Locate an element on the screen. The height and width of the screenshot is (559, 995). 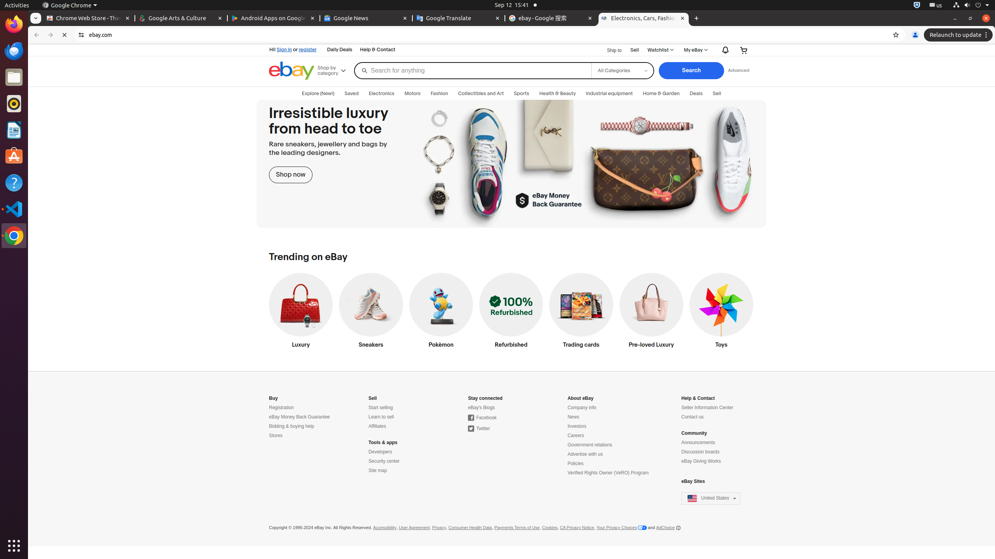
Google Chrome is located at coordinates (70, 5).